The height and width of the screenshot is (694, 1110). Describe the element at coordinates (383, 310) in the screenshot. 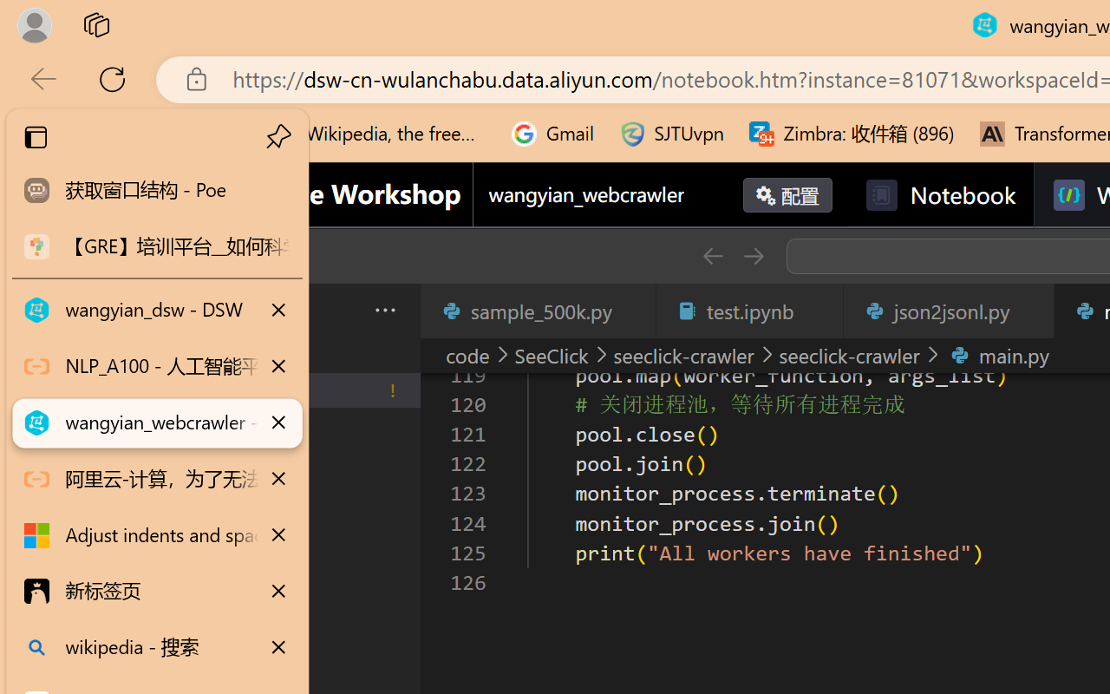

I see `Views and More Actions...` at that location.